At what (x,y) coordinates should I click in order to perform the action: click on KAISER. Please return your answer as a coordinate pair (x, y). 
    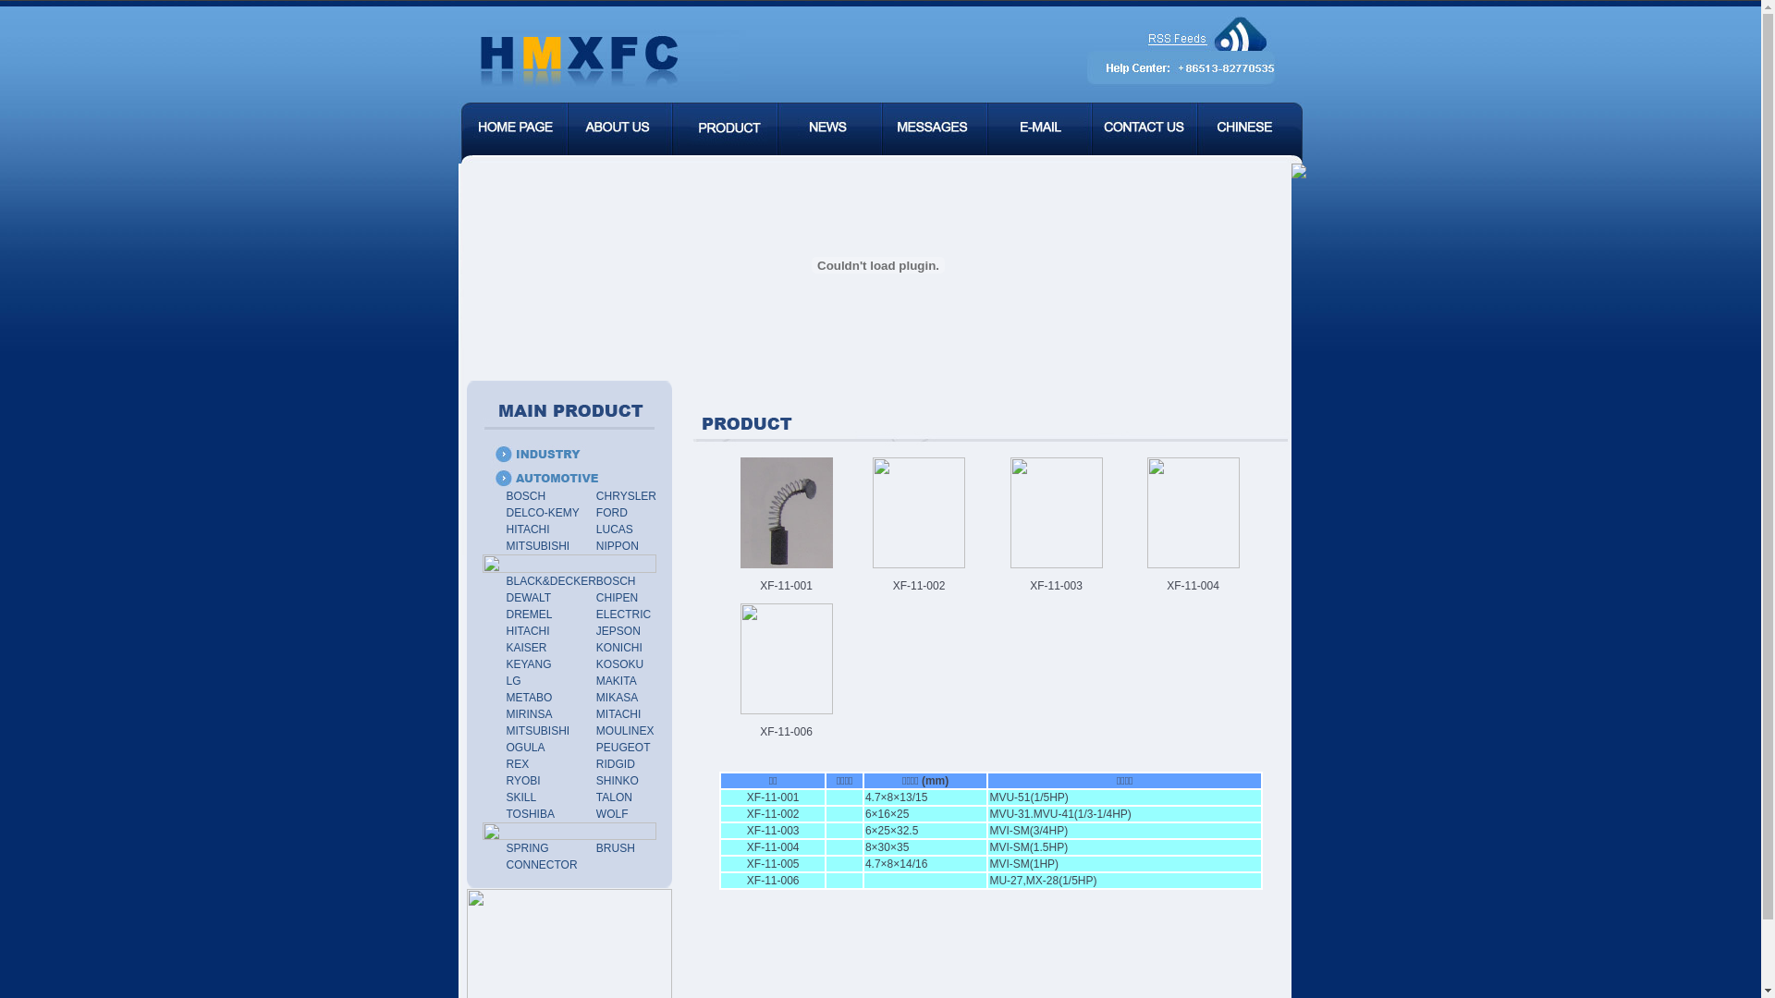
    Looking at the image, I should click on (526, 648).